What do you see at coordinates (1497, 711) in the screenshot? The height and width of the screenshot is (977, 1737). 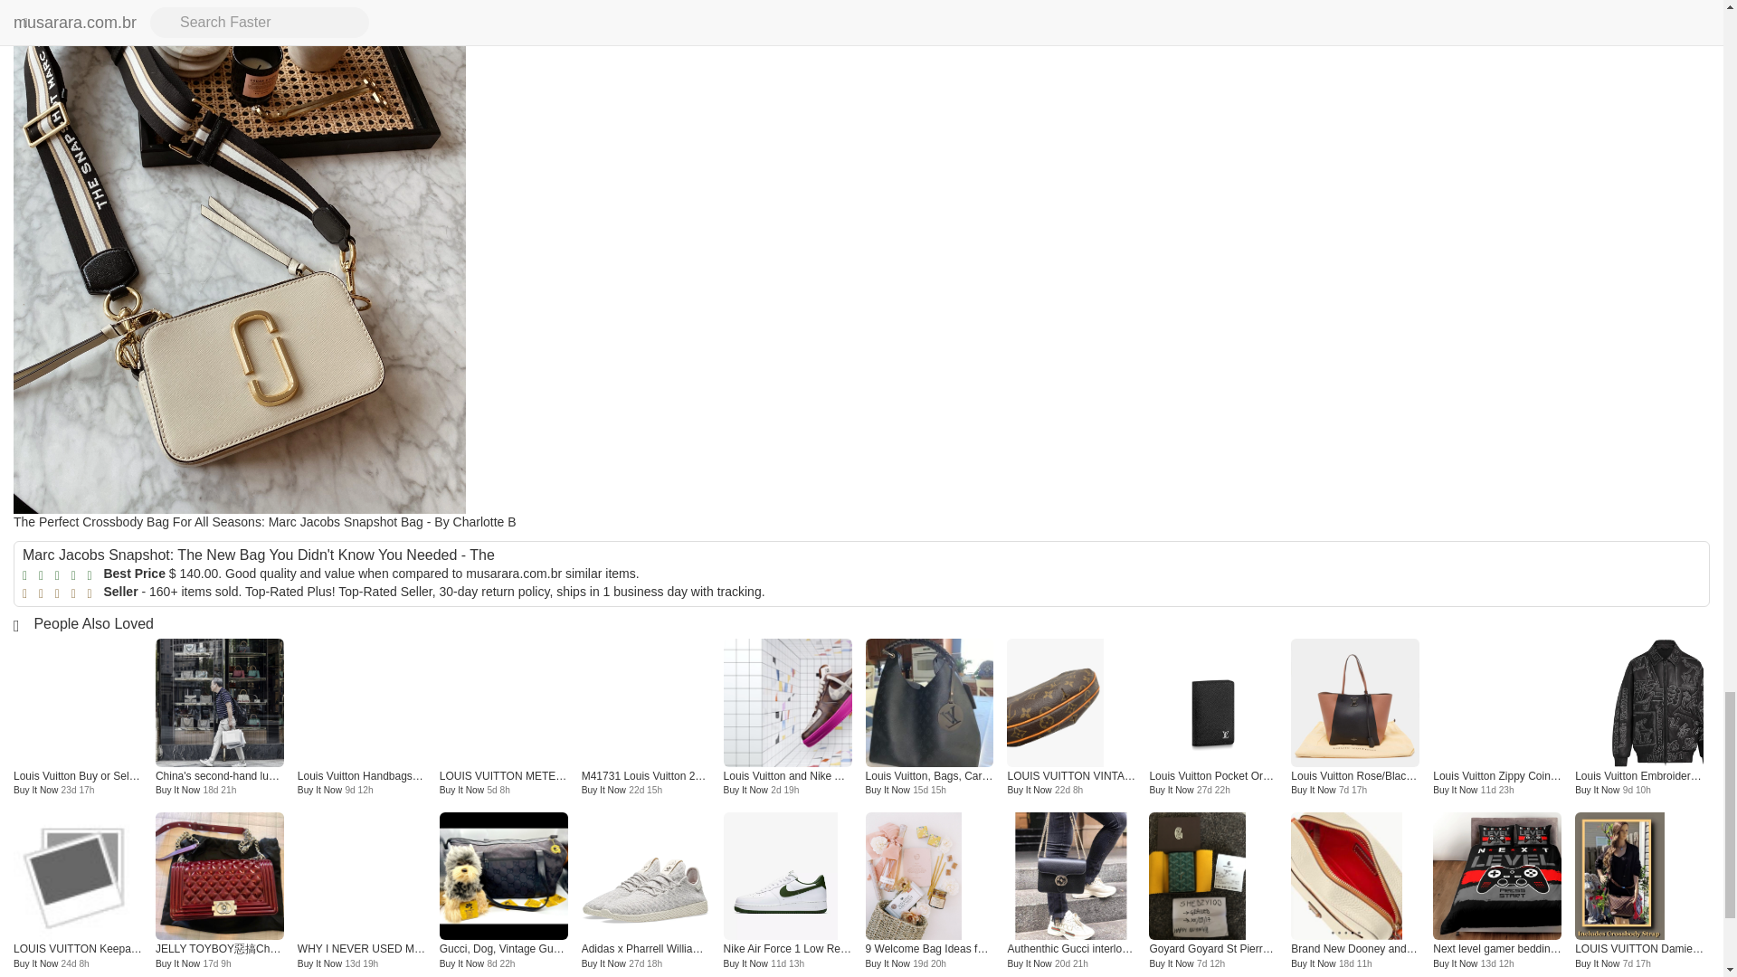 I see `Louis Vuitton Zippy Coin Purse` at bounding box center [1497, 711].